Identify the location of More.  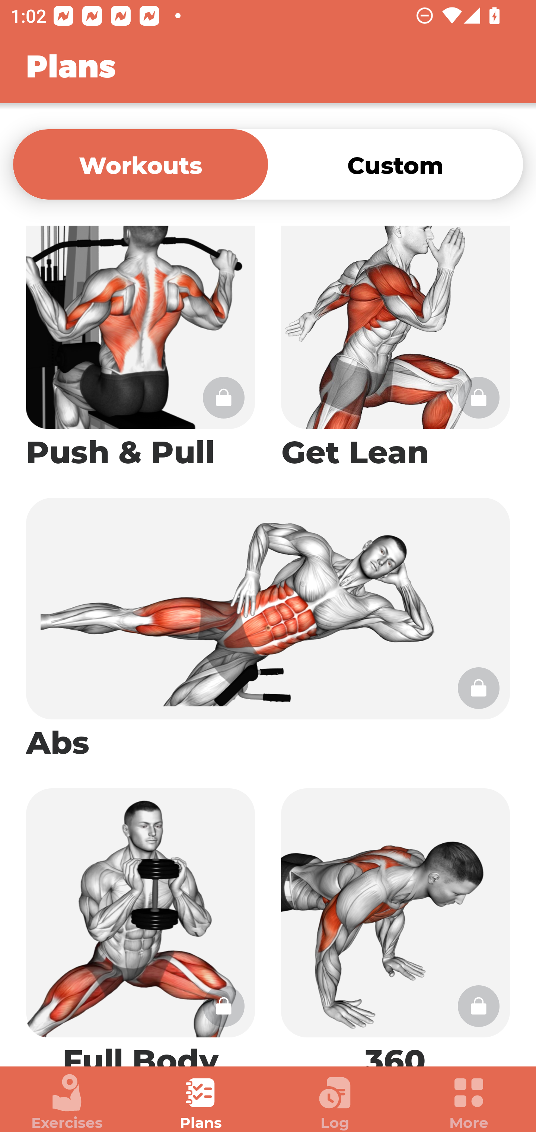
(469, 1102).